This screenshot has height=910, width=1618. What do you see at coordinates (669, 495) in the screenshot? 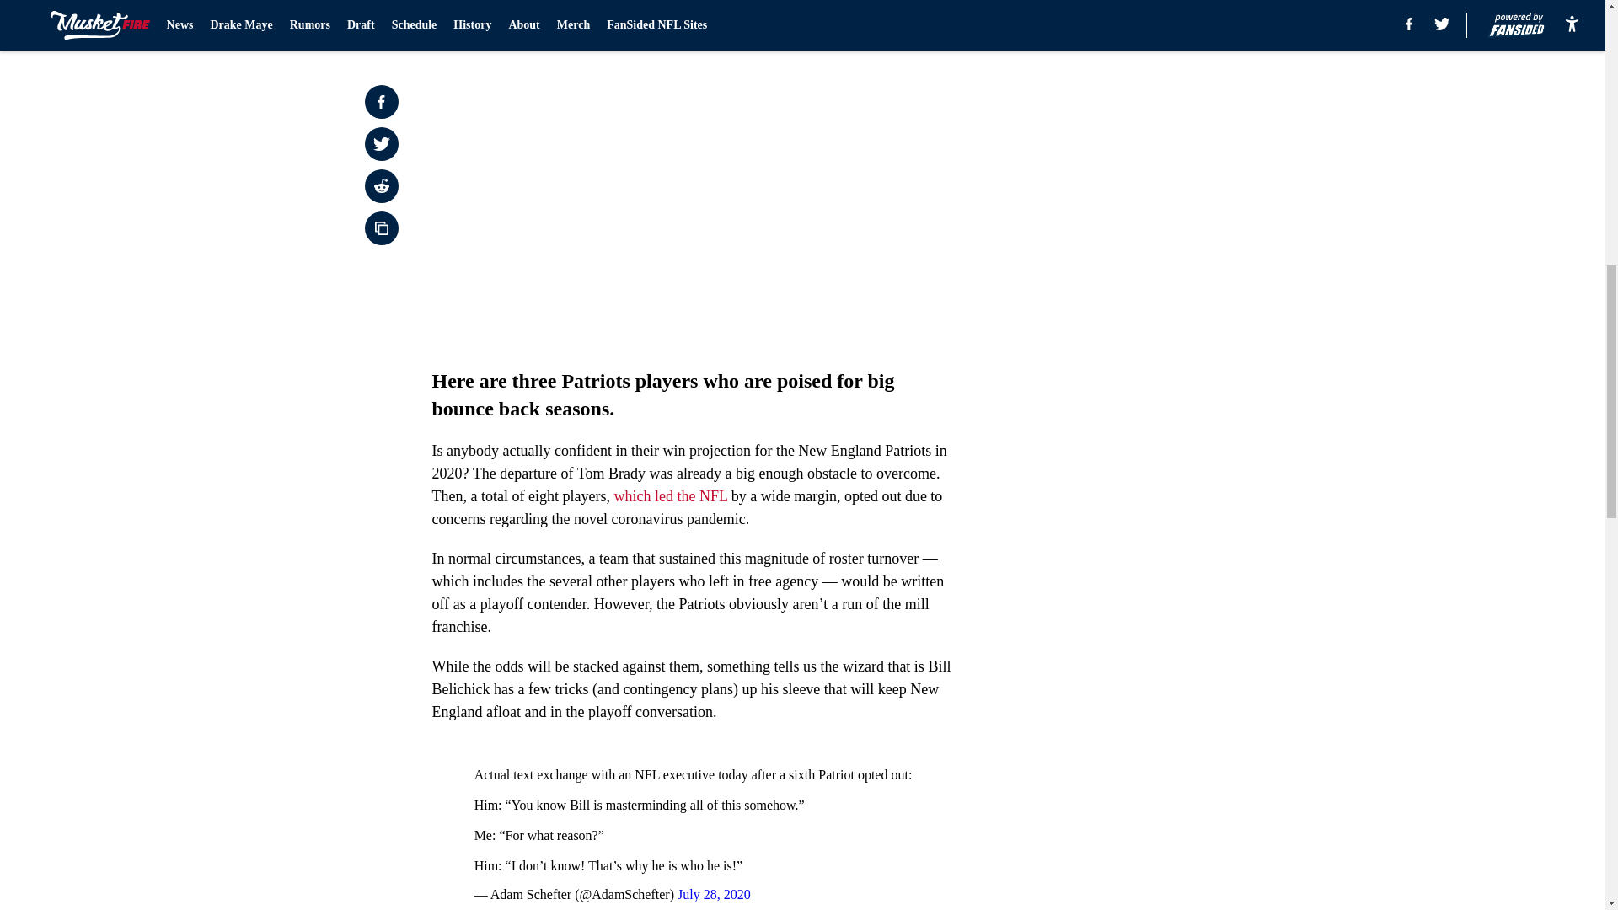
I see `which led the NFL` at bounding box center [669, 495].